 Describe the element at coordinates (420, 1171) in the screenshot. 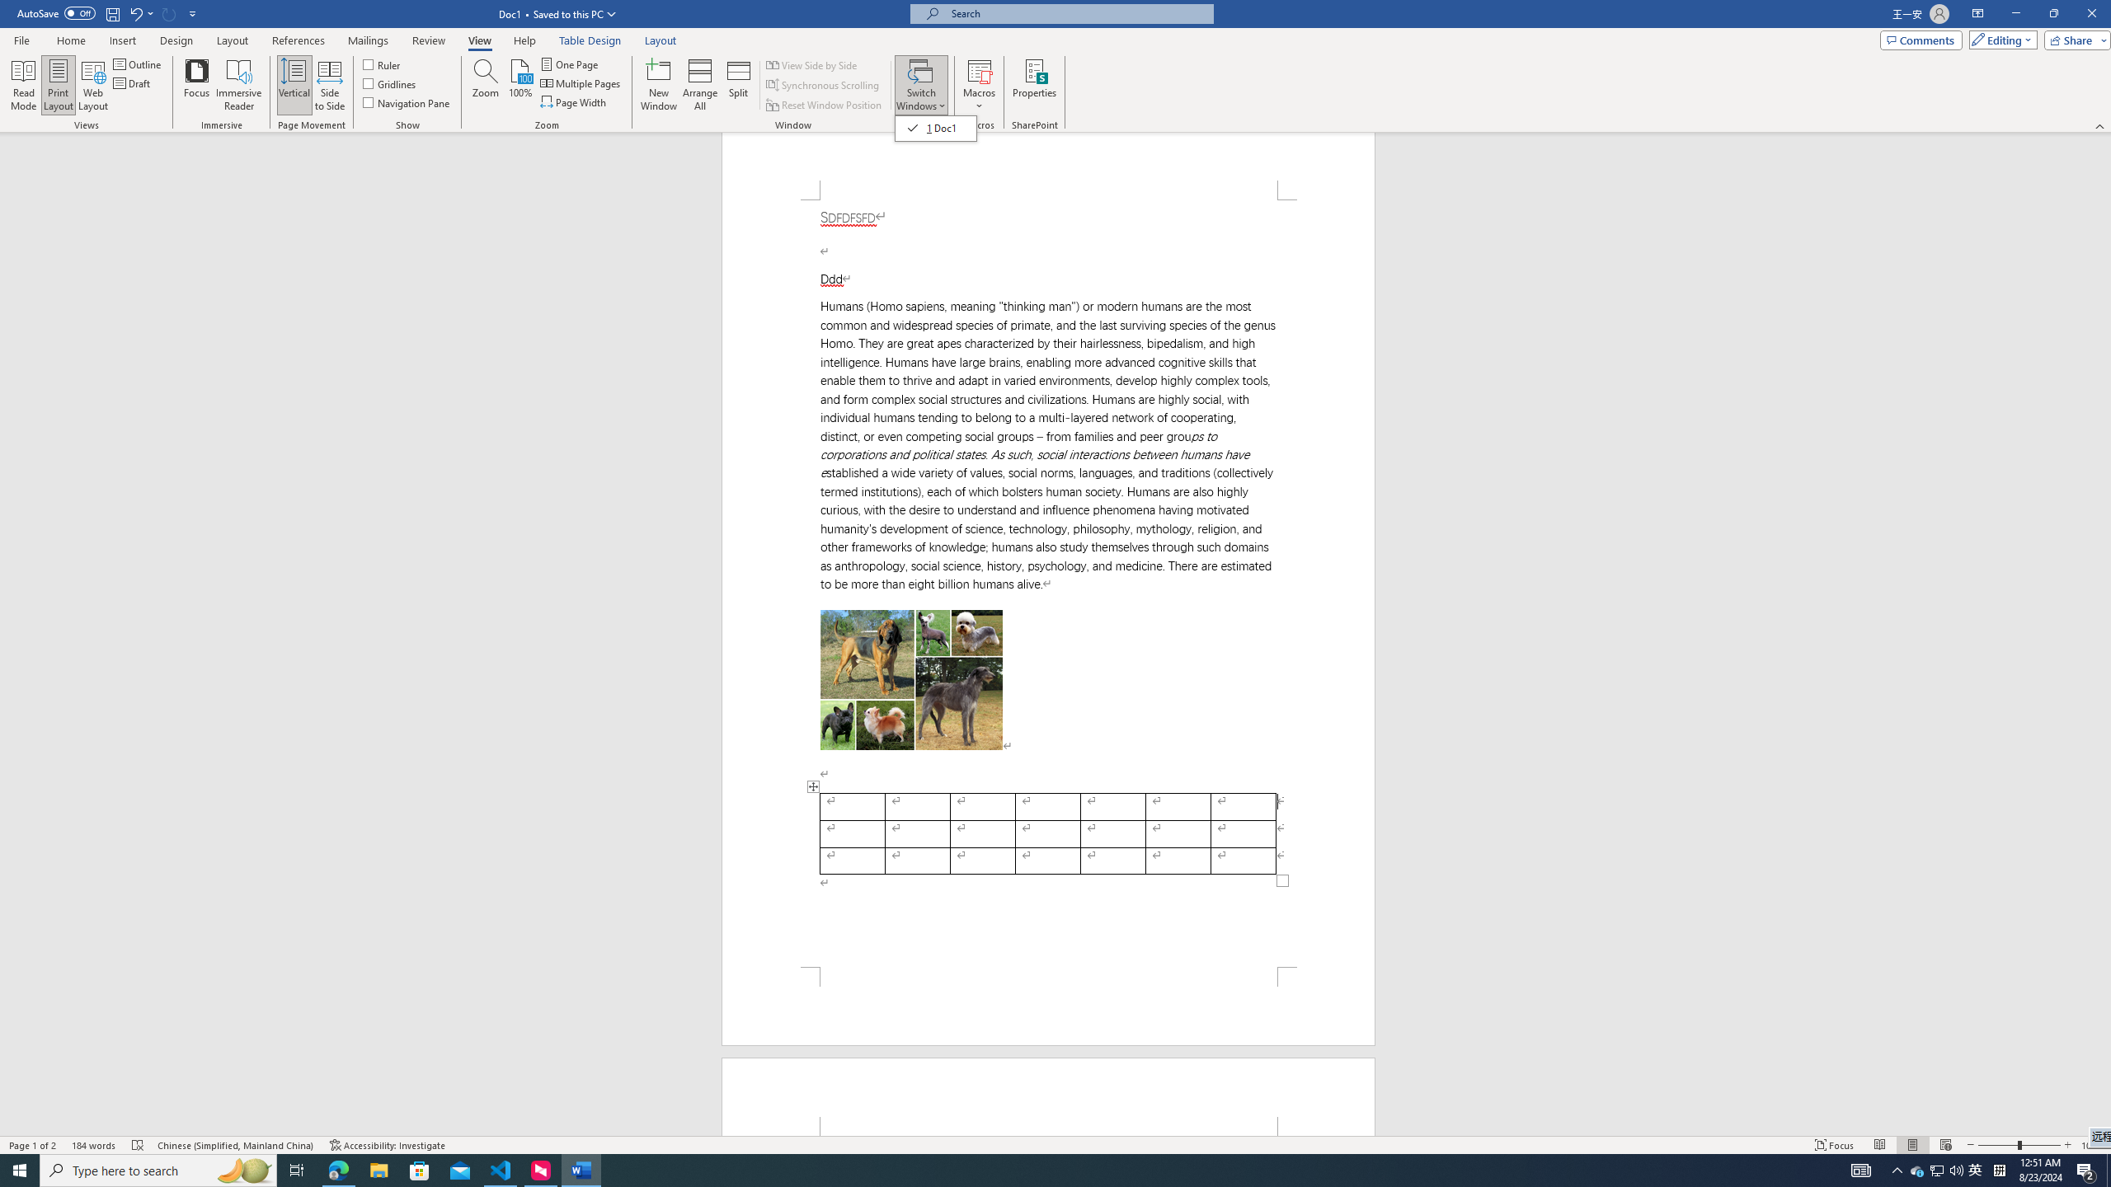

I see `Microsoft Store` at that location.